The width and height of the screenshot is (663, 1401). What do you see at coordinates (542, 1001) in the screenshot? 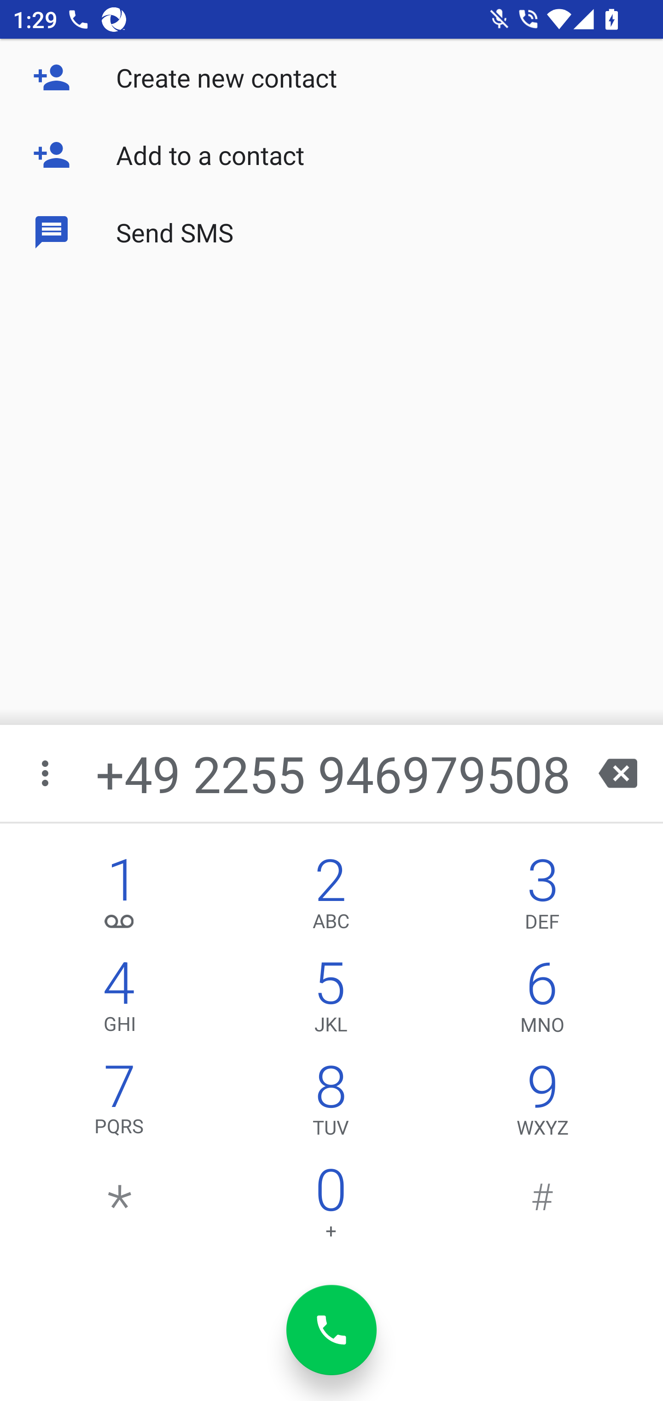
I see `6,MNO 6 MNO` at bounding box center [542, 1001].